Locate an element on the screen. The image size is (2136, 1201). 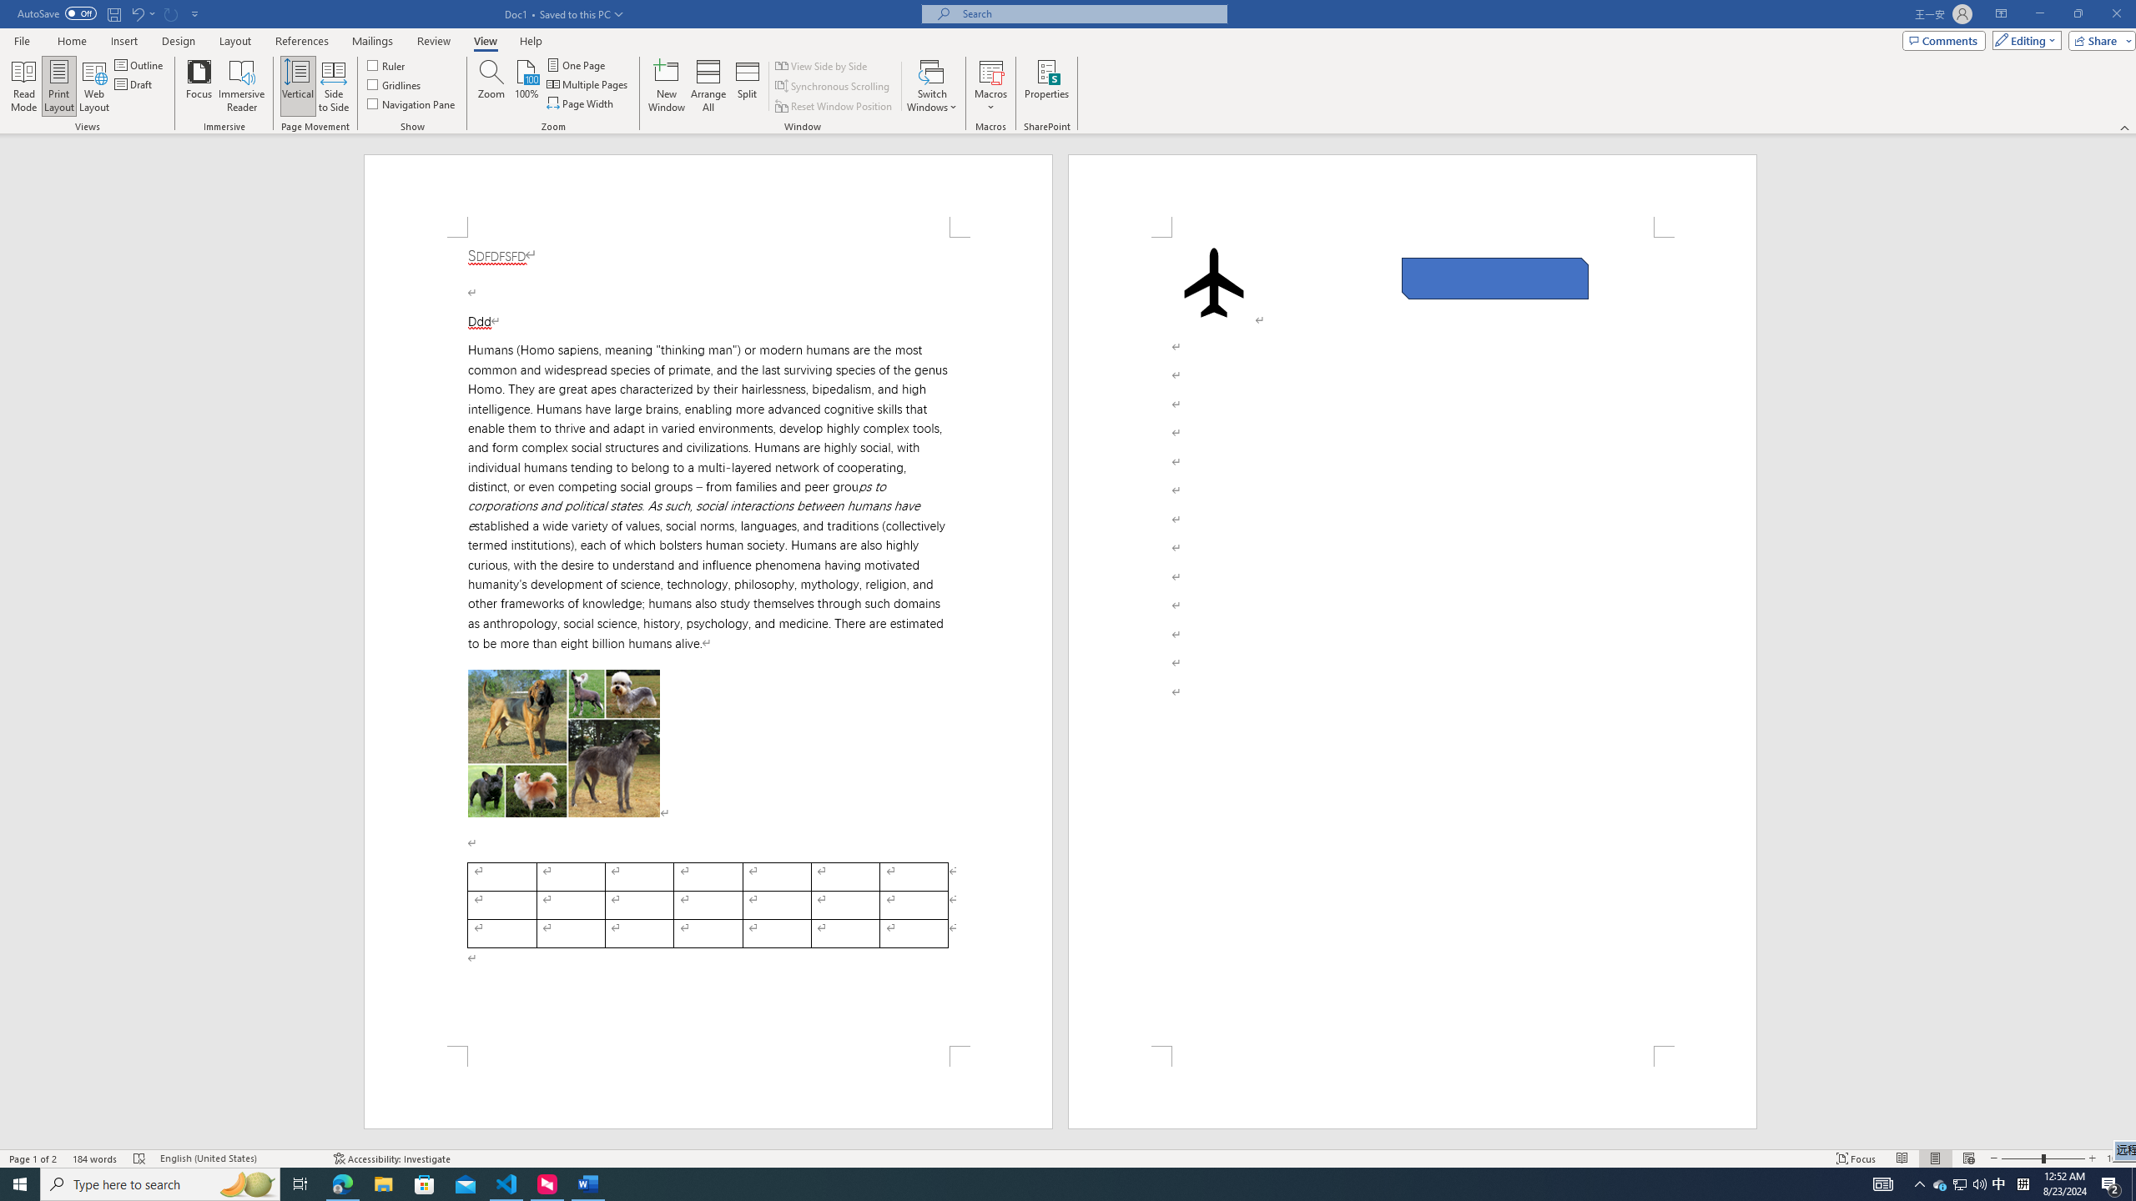
Insert is located at coordinates (123, 41).